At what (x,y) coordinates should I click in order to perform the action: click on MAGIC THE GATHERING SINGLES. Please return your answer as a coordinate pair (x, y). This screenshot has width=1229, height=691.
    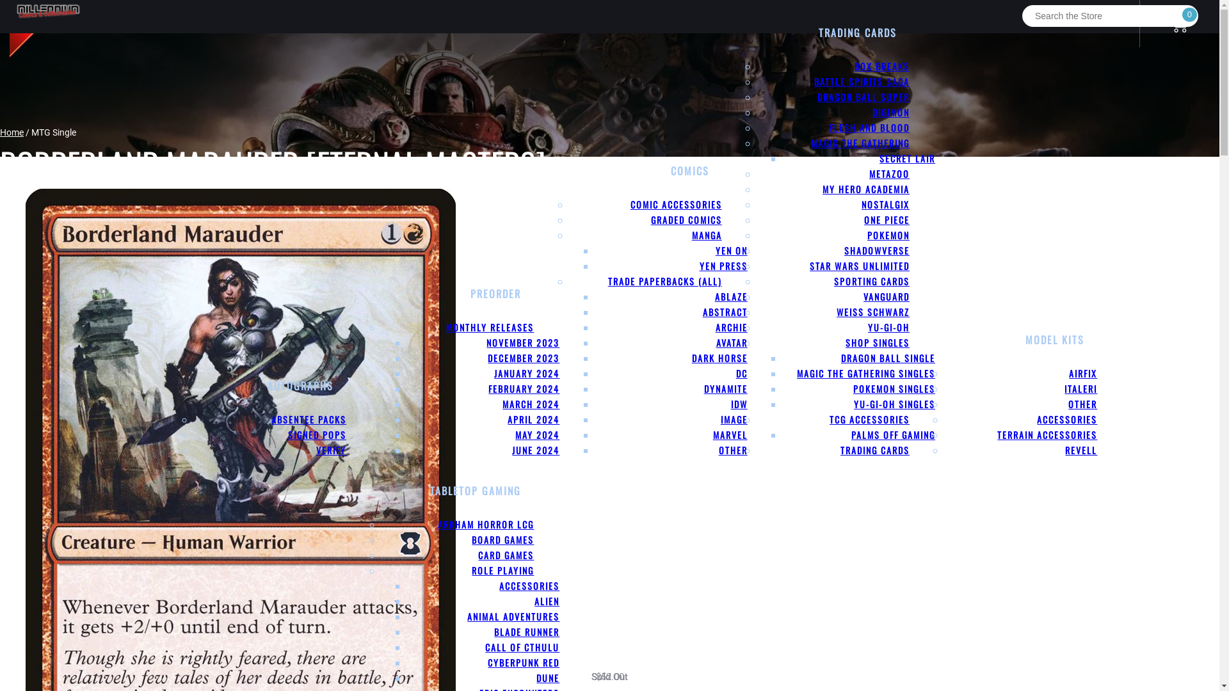
    Looking at the image, I should click on (866, 374).